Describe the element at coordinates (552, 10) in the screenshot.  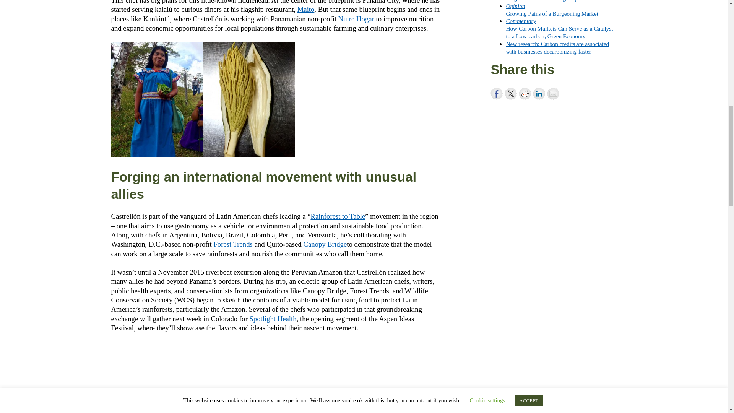
I see `Maito` at that location.